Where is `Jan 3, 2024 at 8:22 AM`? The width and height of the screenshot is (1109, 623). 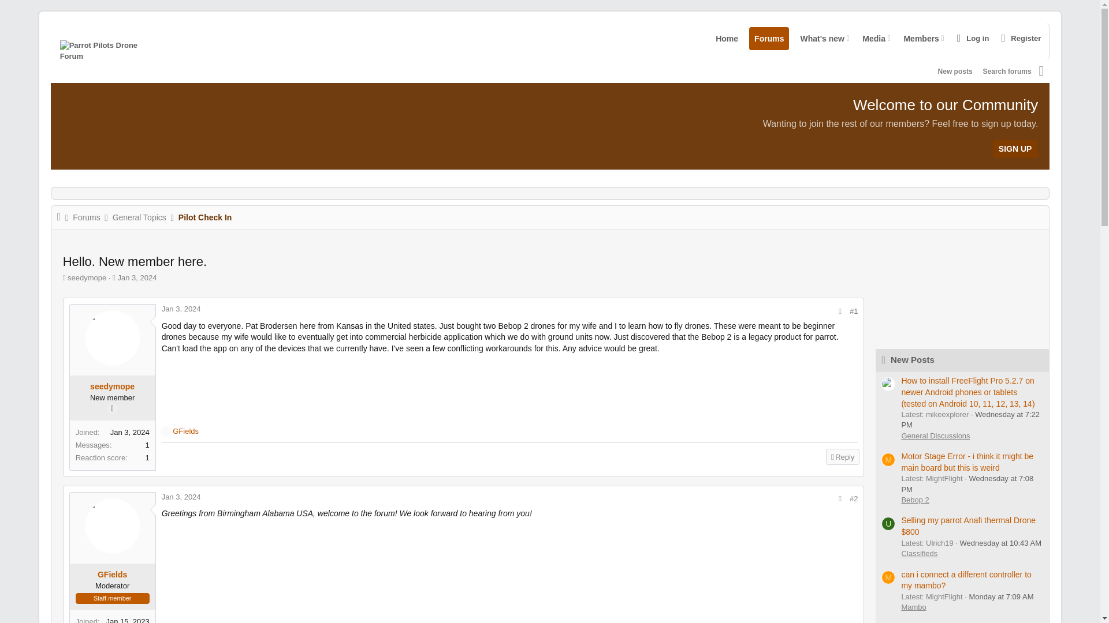
Jan 3, 2024 at 8:22 AM is located at coordinates (181, 309).